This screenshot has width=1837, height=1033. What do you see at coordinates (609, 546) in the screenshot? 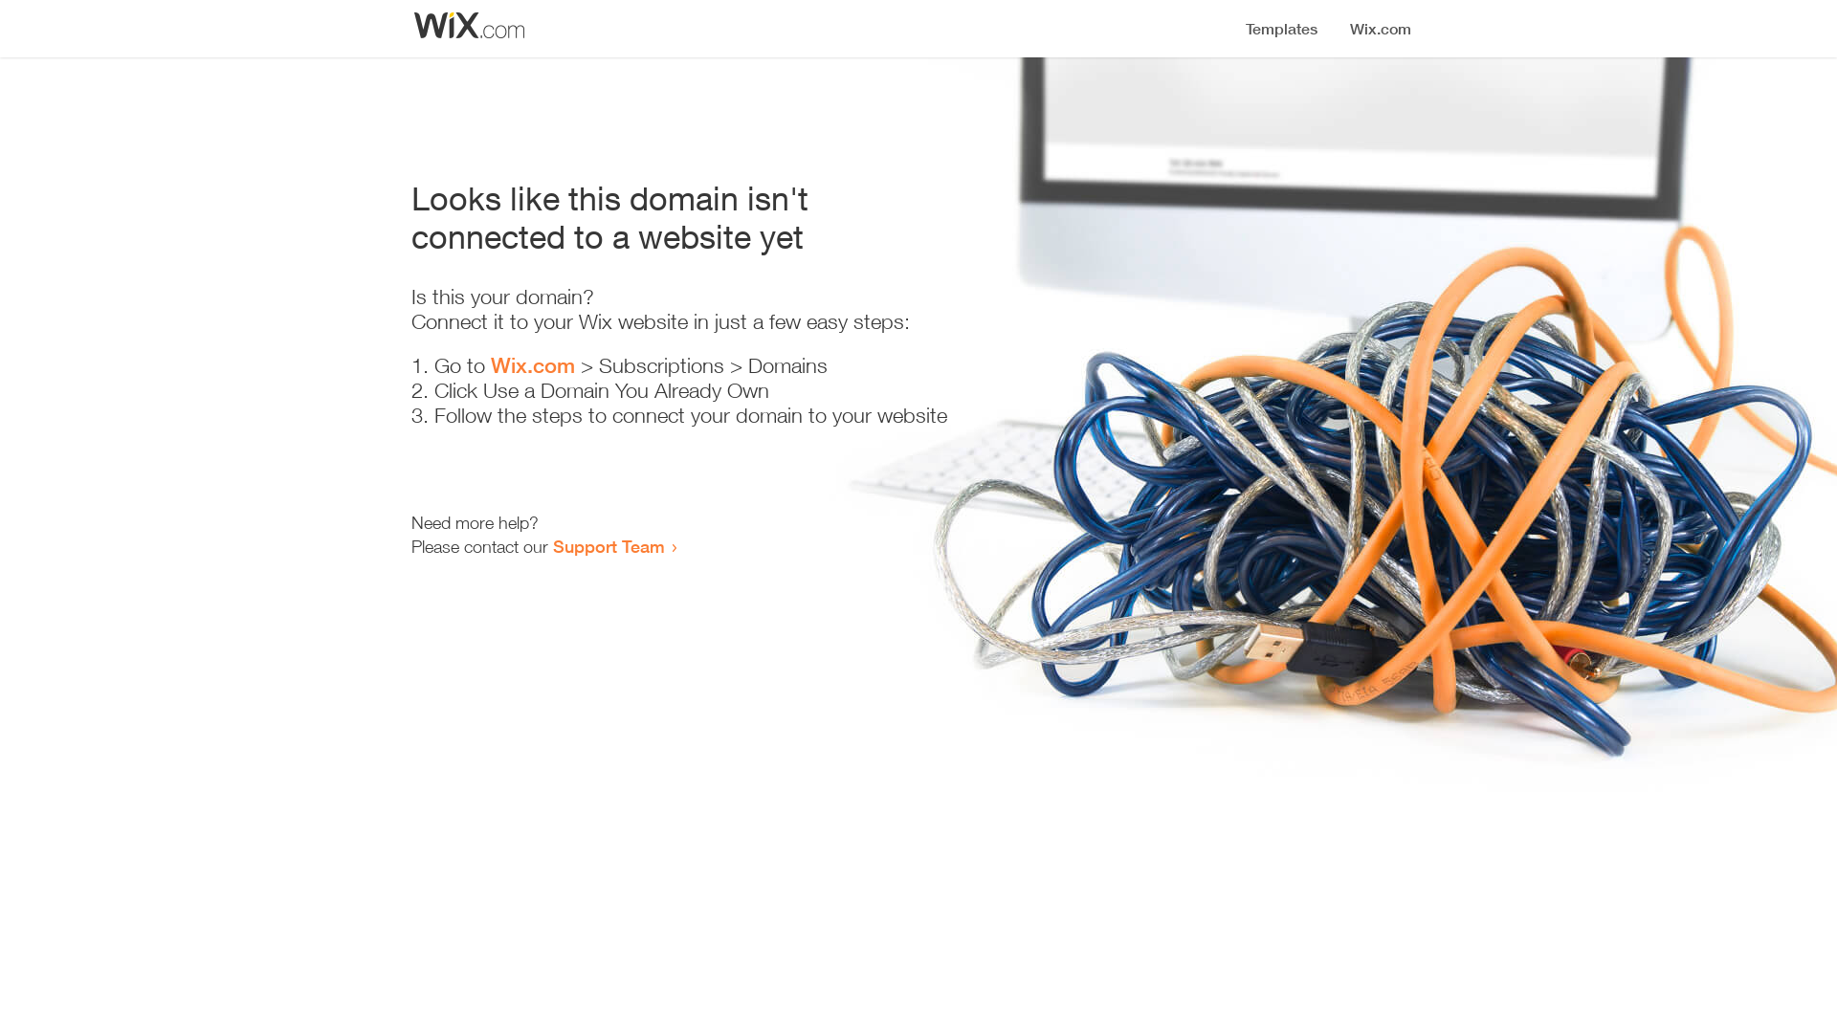
I see `Support Team` at bounding box center [609, 546].